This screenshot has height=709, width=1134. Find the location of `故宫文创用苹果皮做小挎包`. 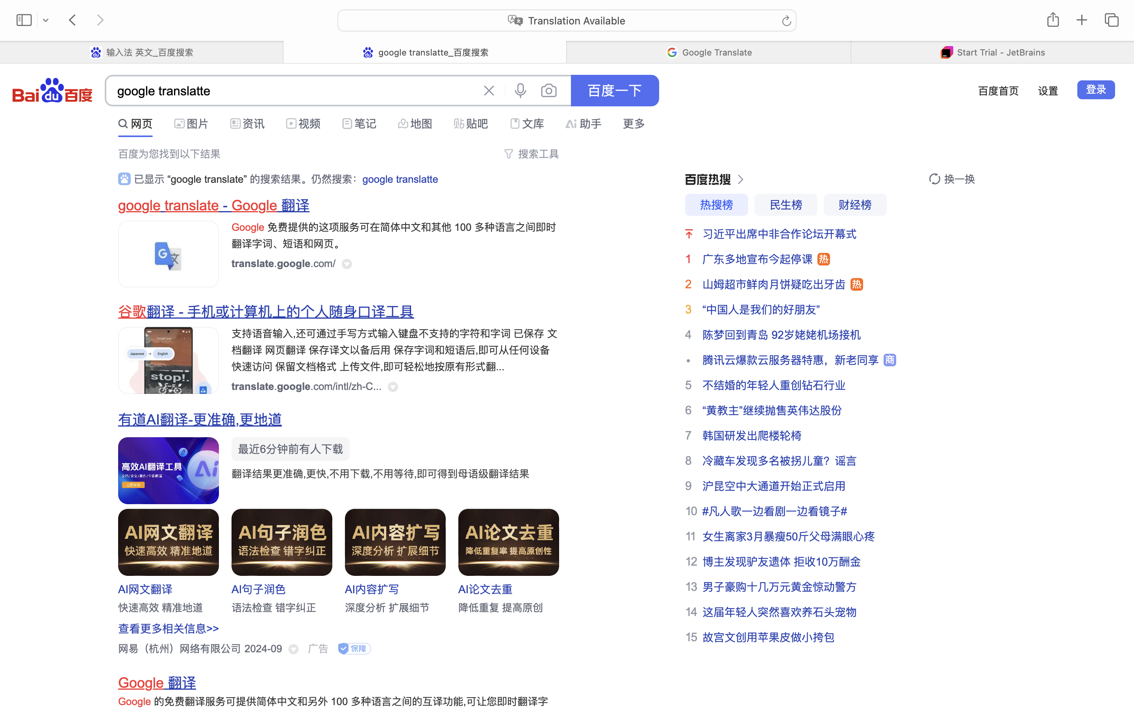

故宫文创用苹果皮做小挎包 is located at coordinates (769, 637).